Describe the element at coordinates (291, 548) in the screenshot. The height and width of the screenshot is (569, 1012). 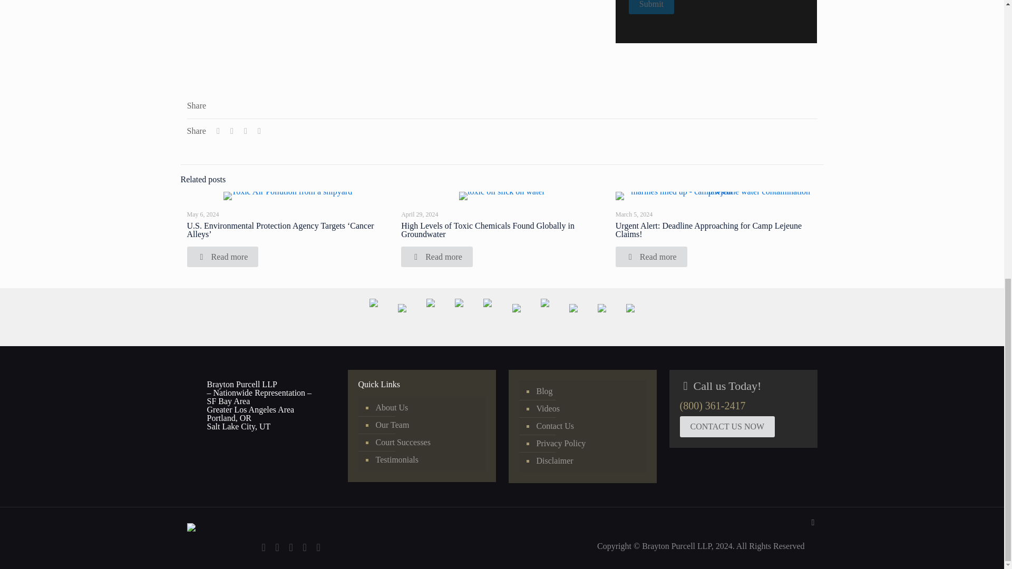
I see `Pinterest` at that location.